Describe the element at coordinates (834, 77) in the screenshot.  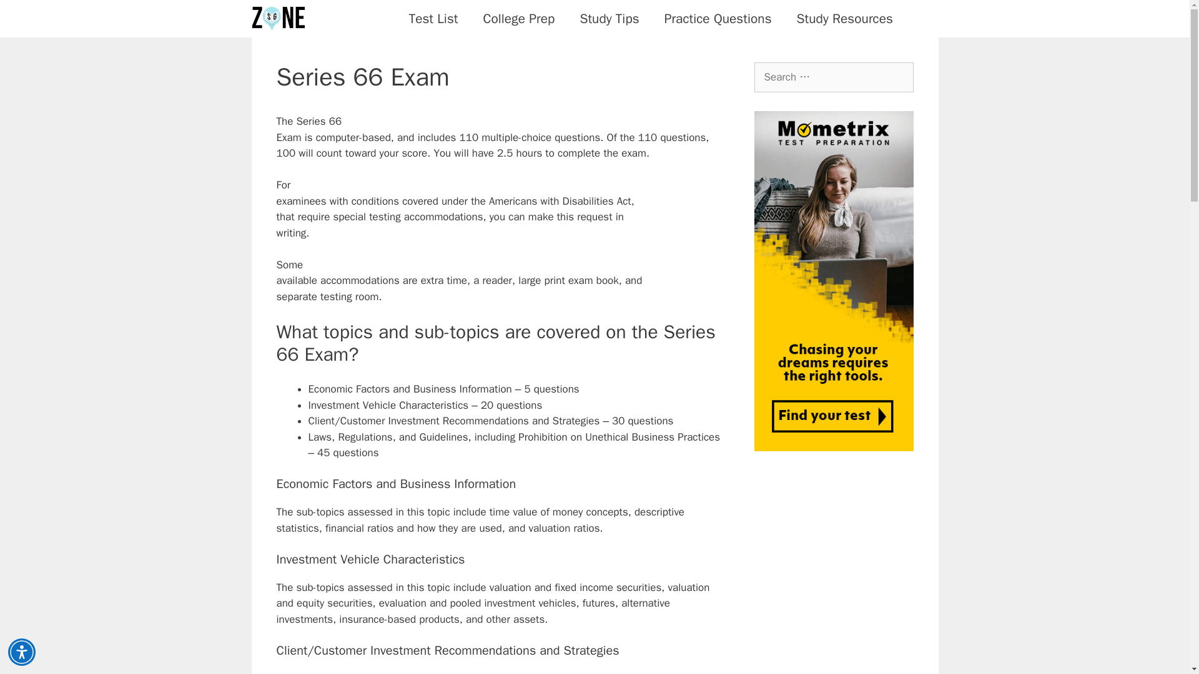
I see `Search for:` at that location.